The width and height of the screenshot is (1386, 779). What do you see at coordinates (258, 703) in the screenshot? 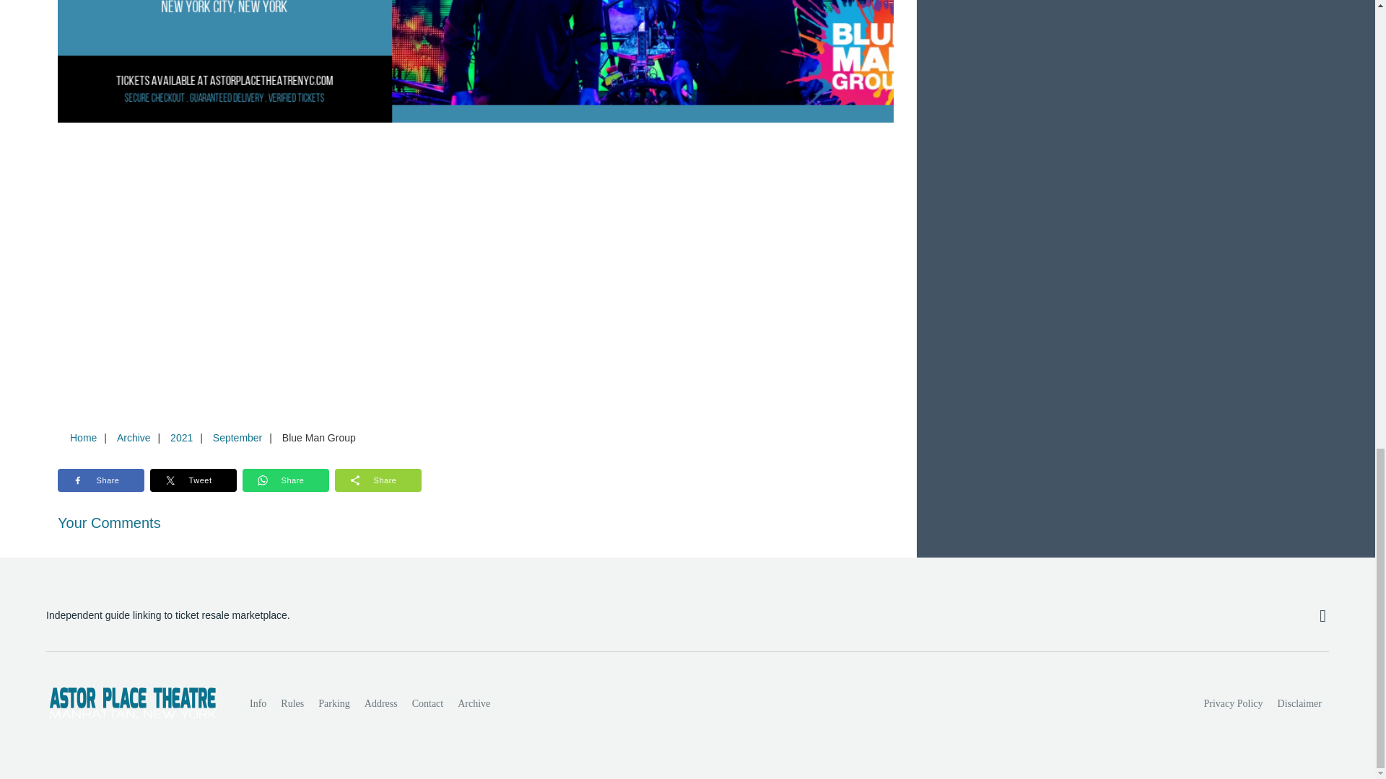
I see `Info` at bounding box center [258, 703].